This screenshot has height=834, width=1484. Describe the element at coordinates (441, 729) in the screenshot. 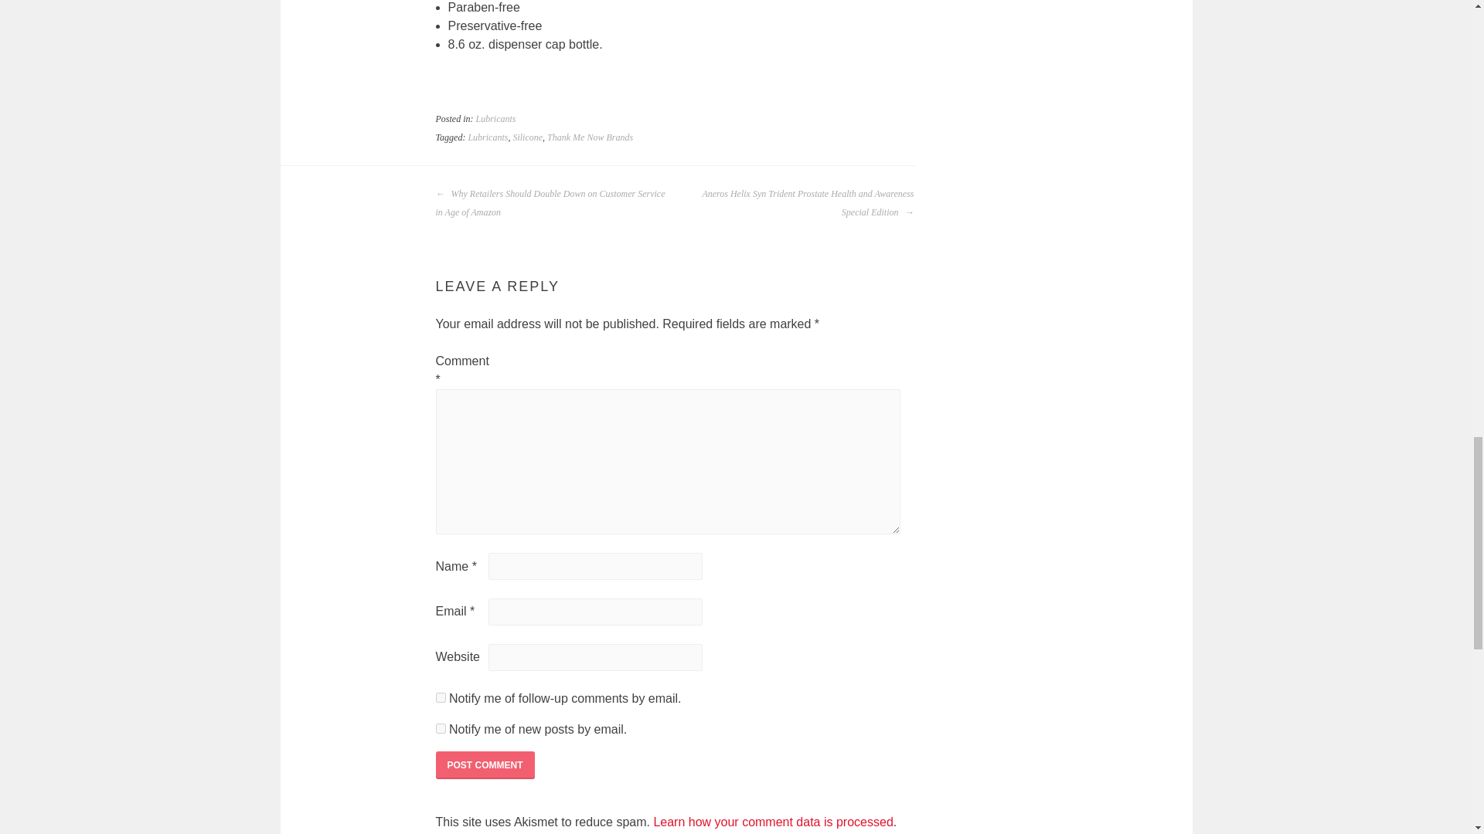

I see `subscribe` at that location.